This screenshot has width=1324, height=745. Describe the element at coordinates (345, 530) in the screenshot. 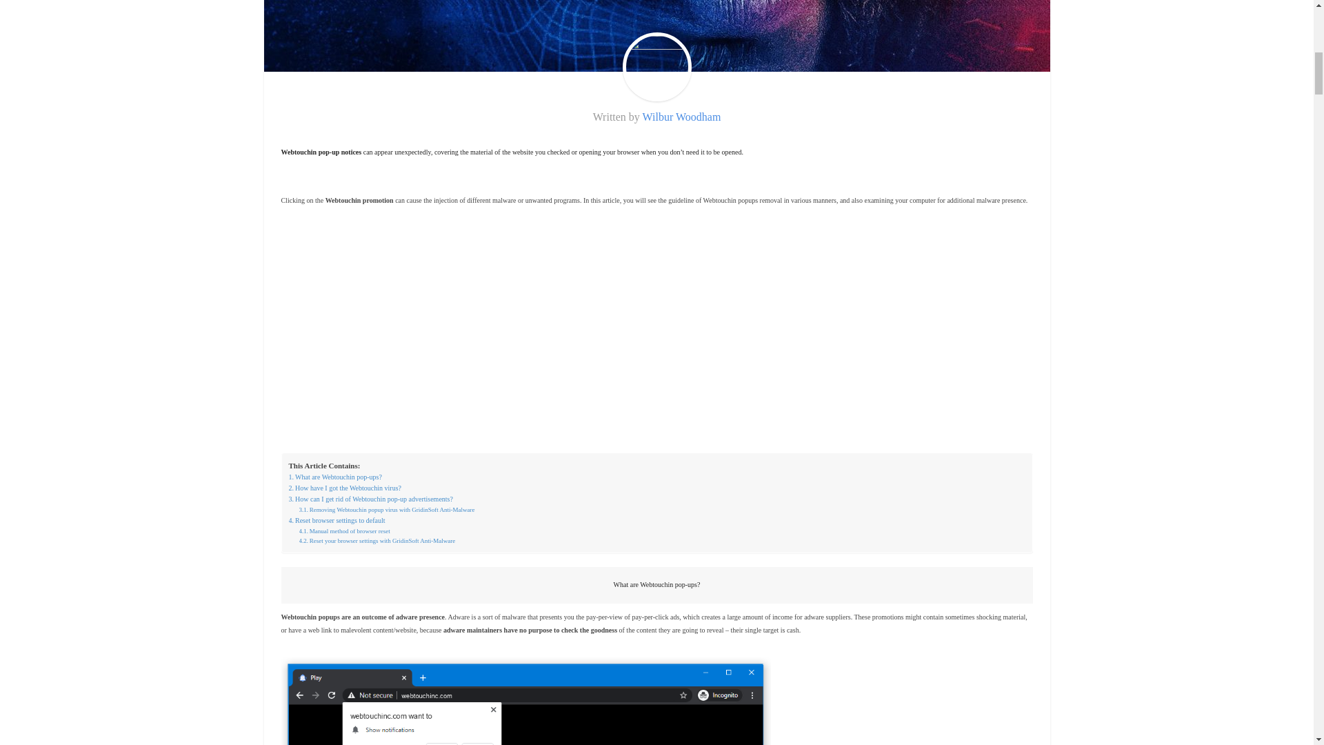

I see `Manual method of browser reset` at that location.